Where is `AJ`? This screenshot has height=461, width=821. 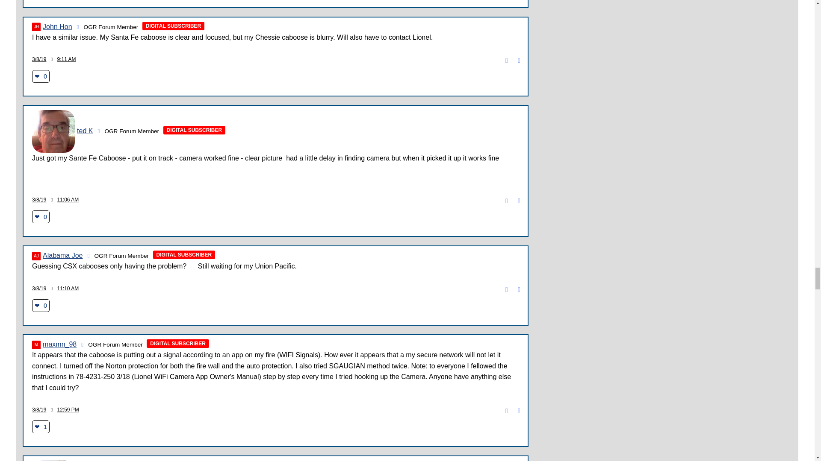 AJ is located at coordinates (36, 256).